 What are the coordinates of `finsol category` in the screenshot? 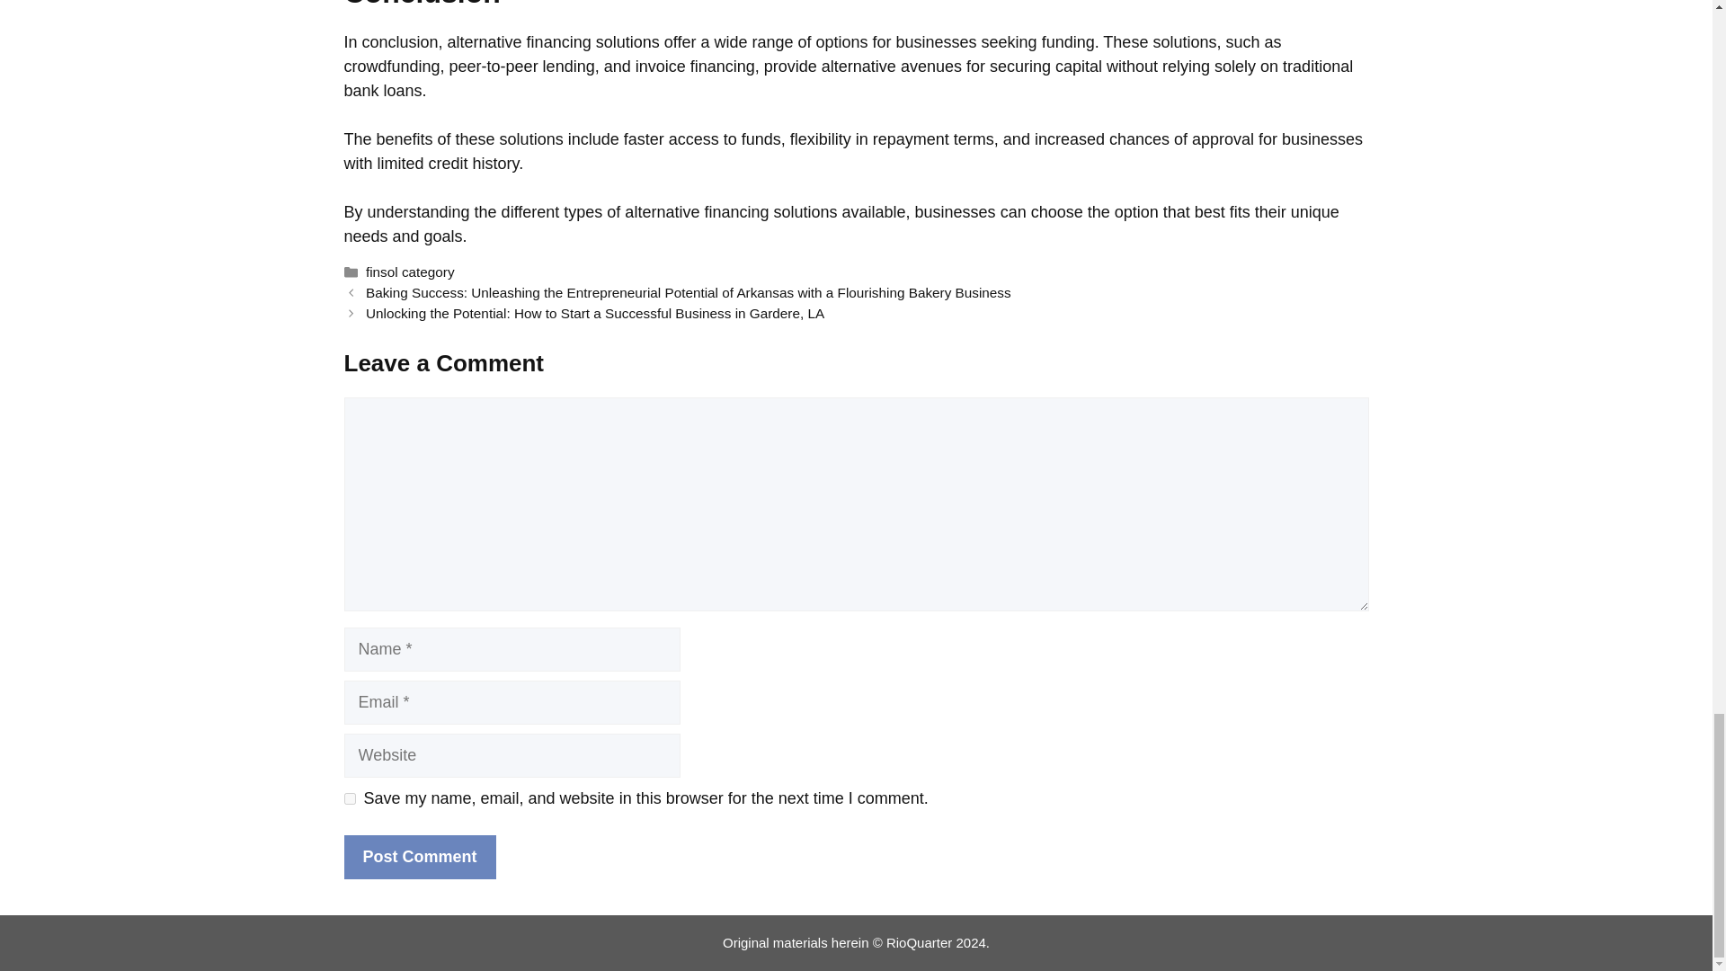 It's located at (410, 272).